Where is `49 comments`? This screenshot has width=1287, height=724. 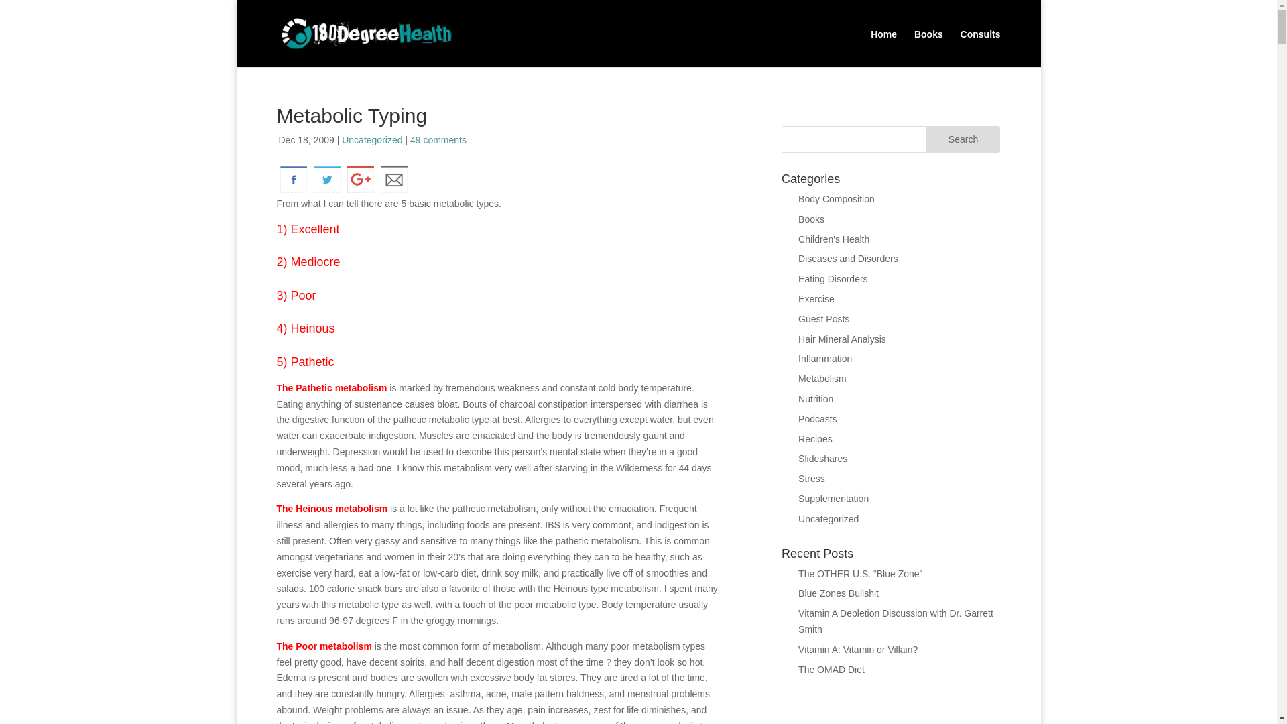 49 comments is located at coordinates (438, 139).